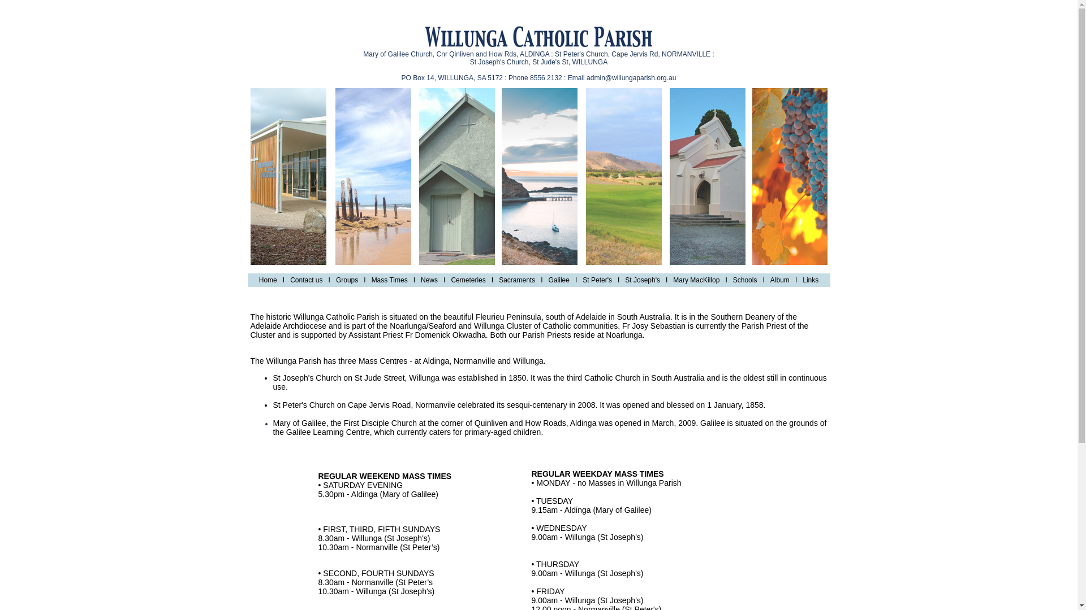 The height and width of the screenshot is (610, 1086). I want to click on Contact us, so click(307, 280).